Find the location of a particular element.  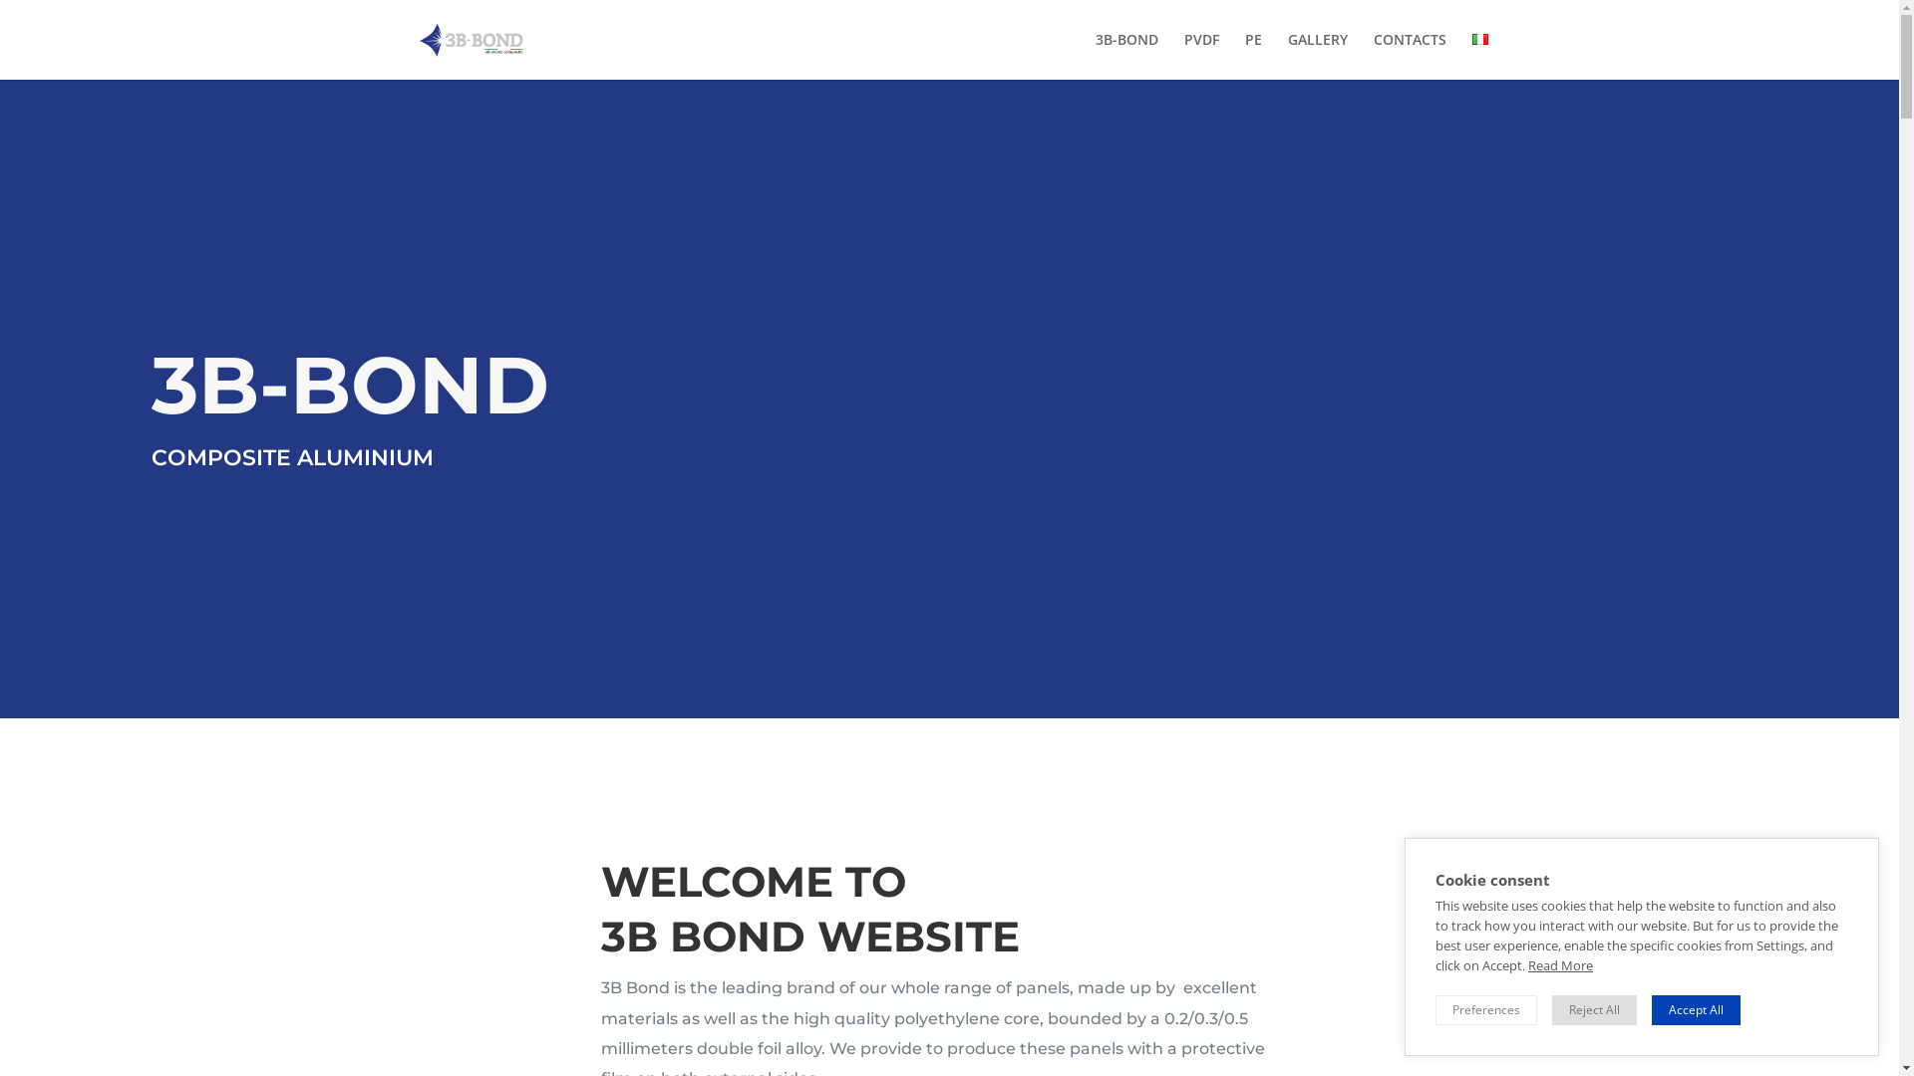

Preferences is located at coordinates (1486, 1010).